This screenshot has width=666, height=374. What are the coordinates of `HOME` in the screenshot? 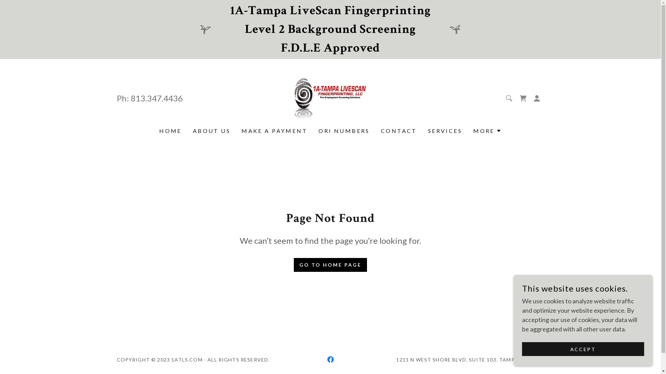 It's located at (171, 131).